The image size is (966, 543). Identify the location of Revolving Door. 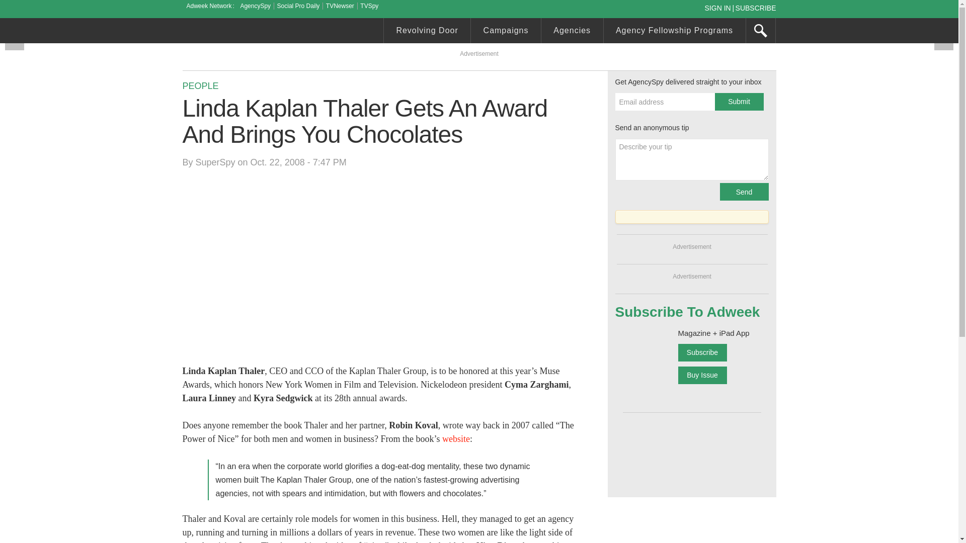
(427, 32).